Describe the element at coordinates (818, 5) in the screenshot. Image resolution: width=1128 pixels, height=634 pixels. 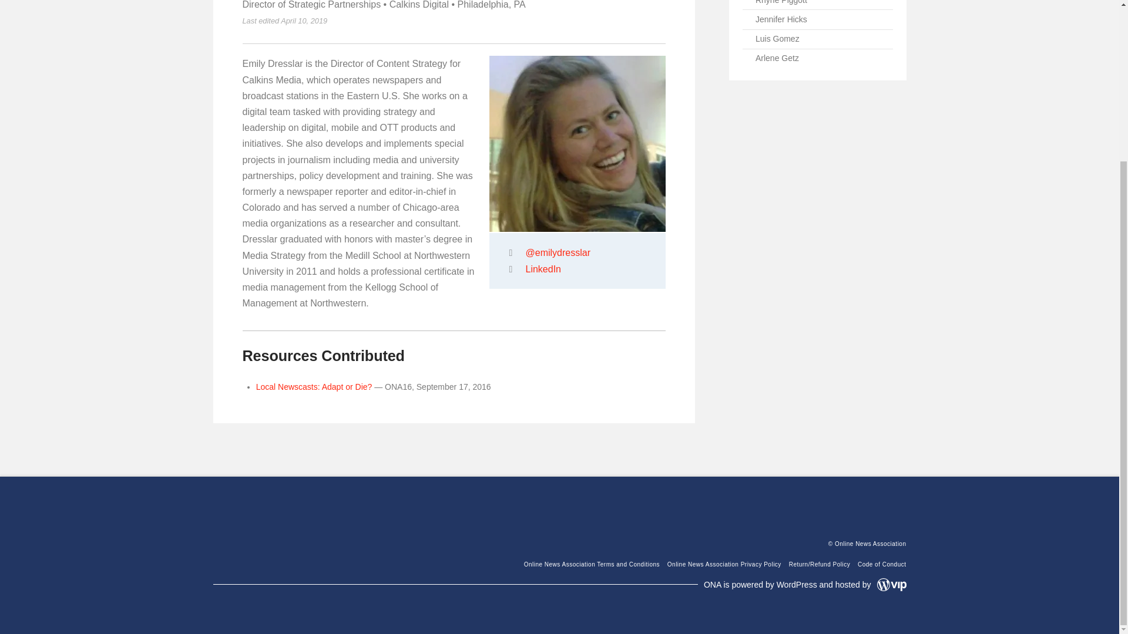
I see `Rhyne Piggott` at that location.